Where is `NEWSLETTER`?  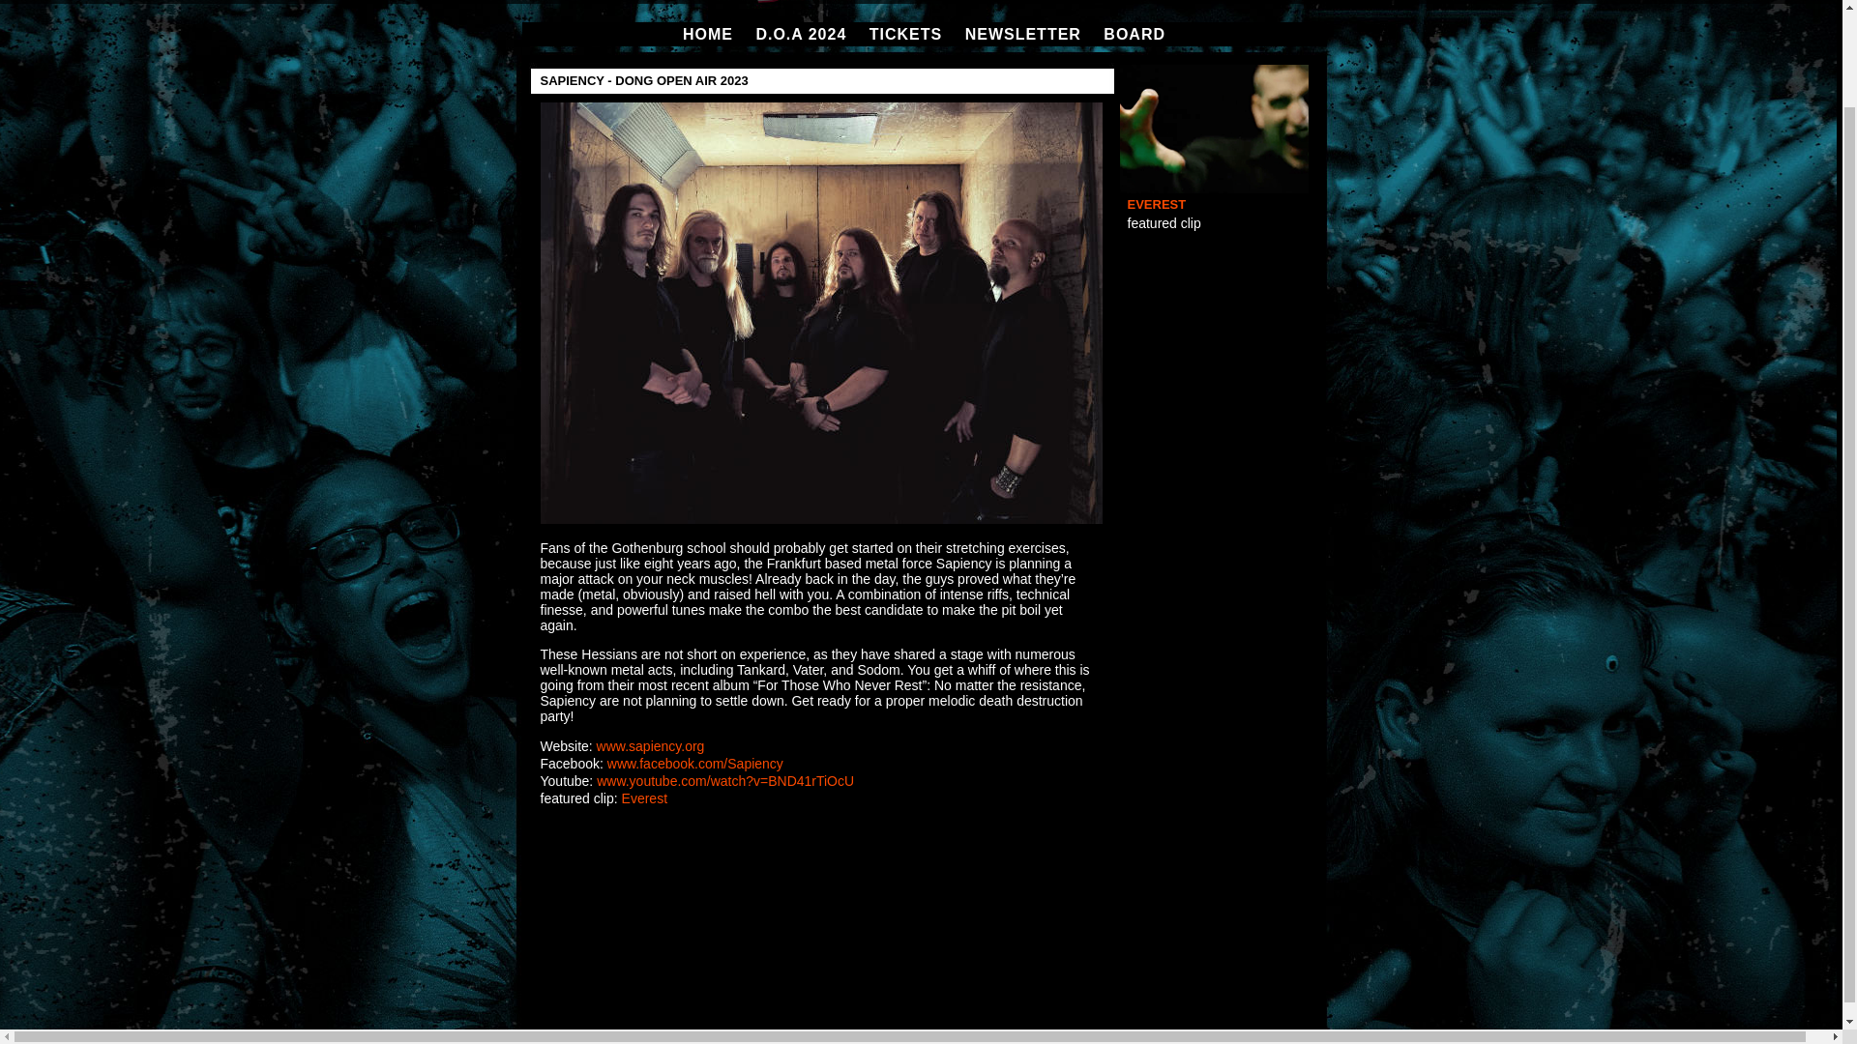 NEWSLETTER is located at coordinates (1023, 35).